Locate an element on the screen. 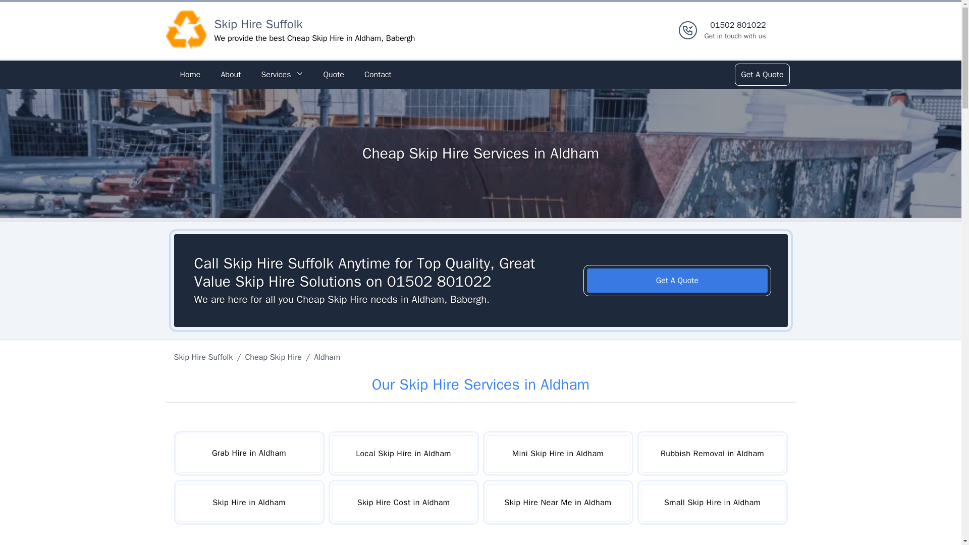 This screenshot has height=545, width=969. Skip Hire Near Me in Aldham is located at coordinates (557, 503).